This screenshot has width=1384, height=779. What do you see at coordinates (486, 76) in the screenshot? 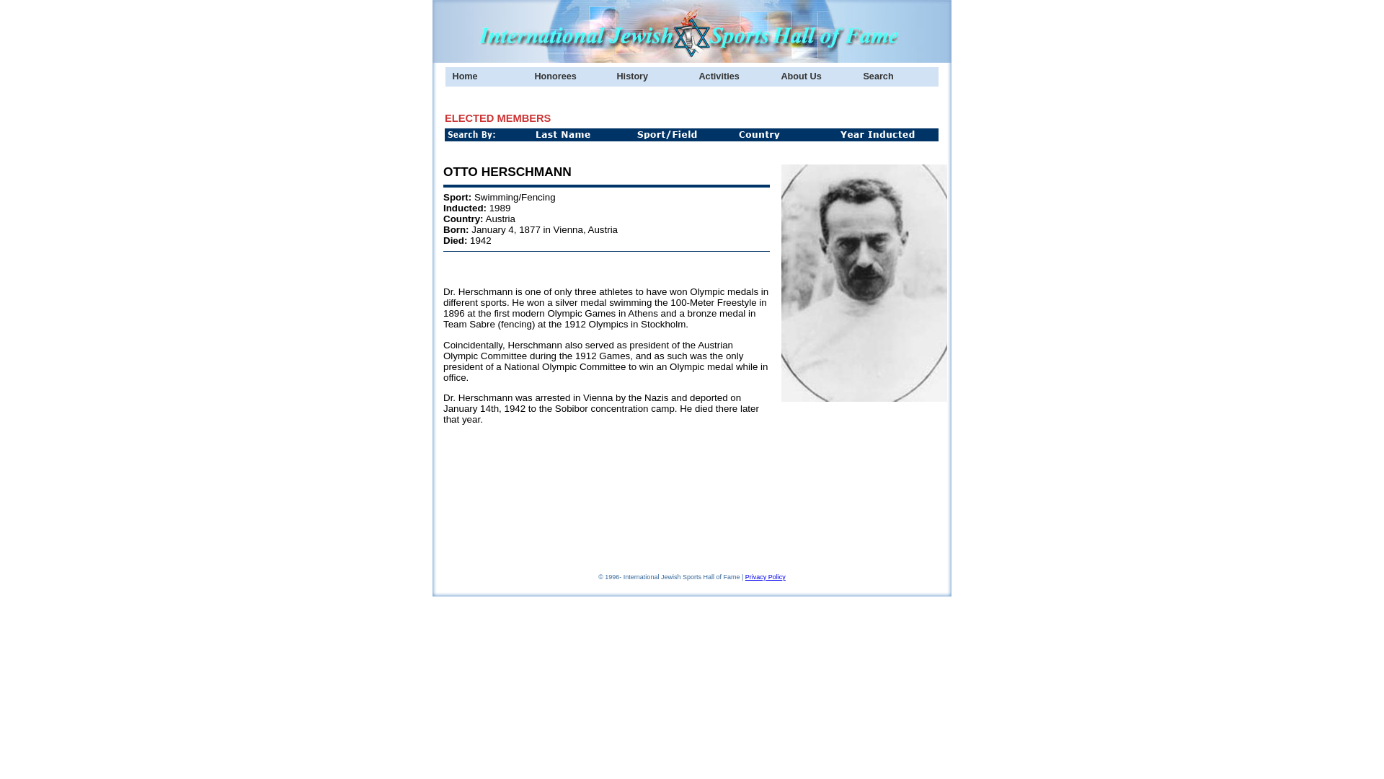
I see `Home` at bounding box center [486, 76].